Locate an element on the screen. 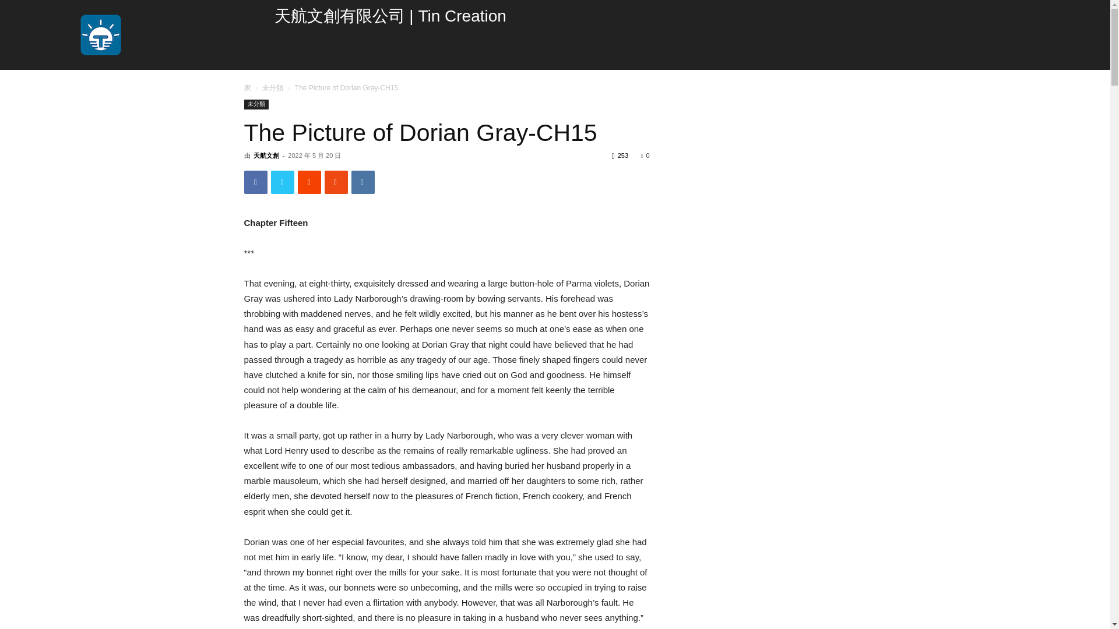 This screenshot has width=1119, height=629. ReddIt is located at coordinates (309, 182).